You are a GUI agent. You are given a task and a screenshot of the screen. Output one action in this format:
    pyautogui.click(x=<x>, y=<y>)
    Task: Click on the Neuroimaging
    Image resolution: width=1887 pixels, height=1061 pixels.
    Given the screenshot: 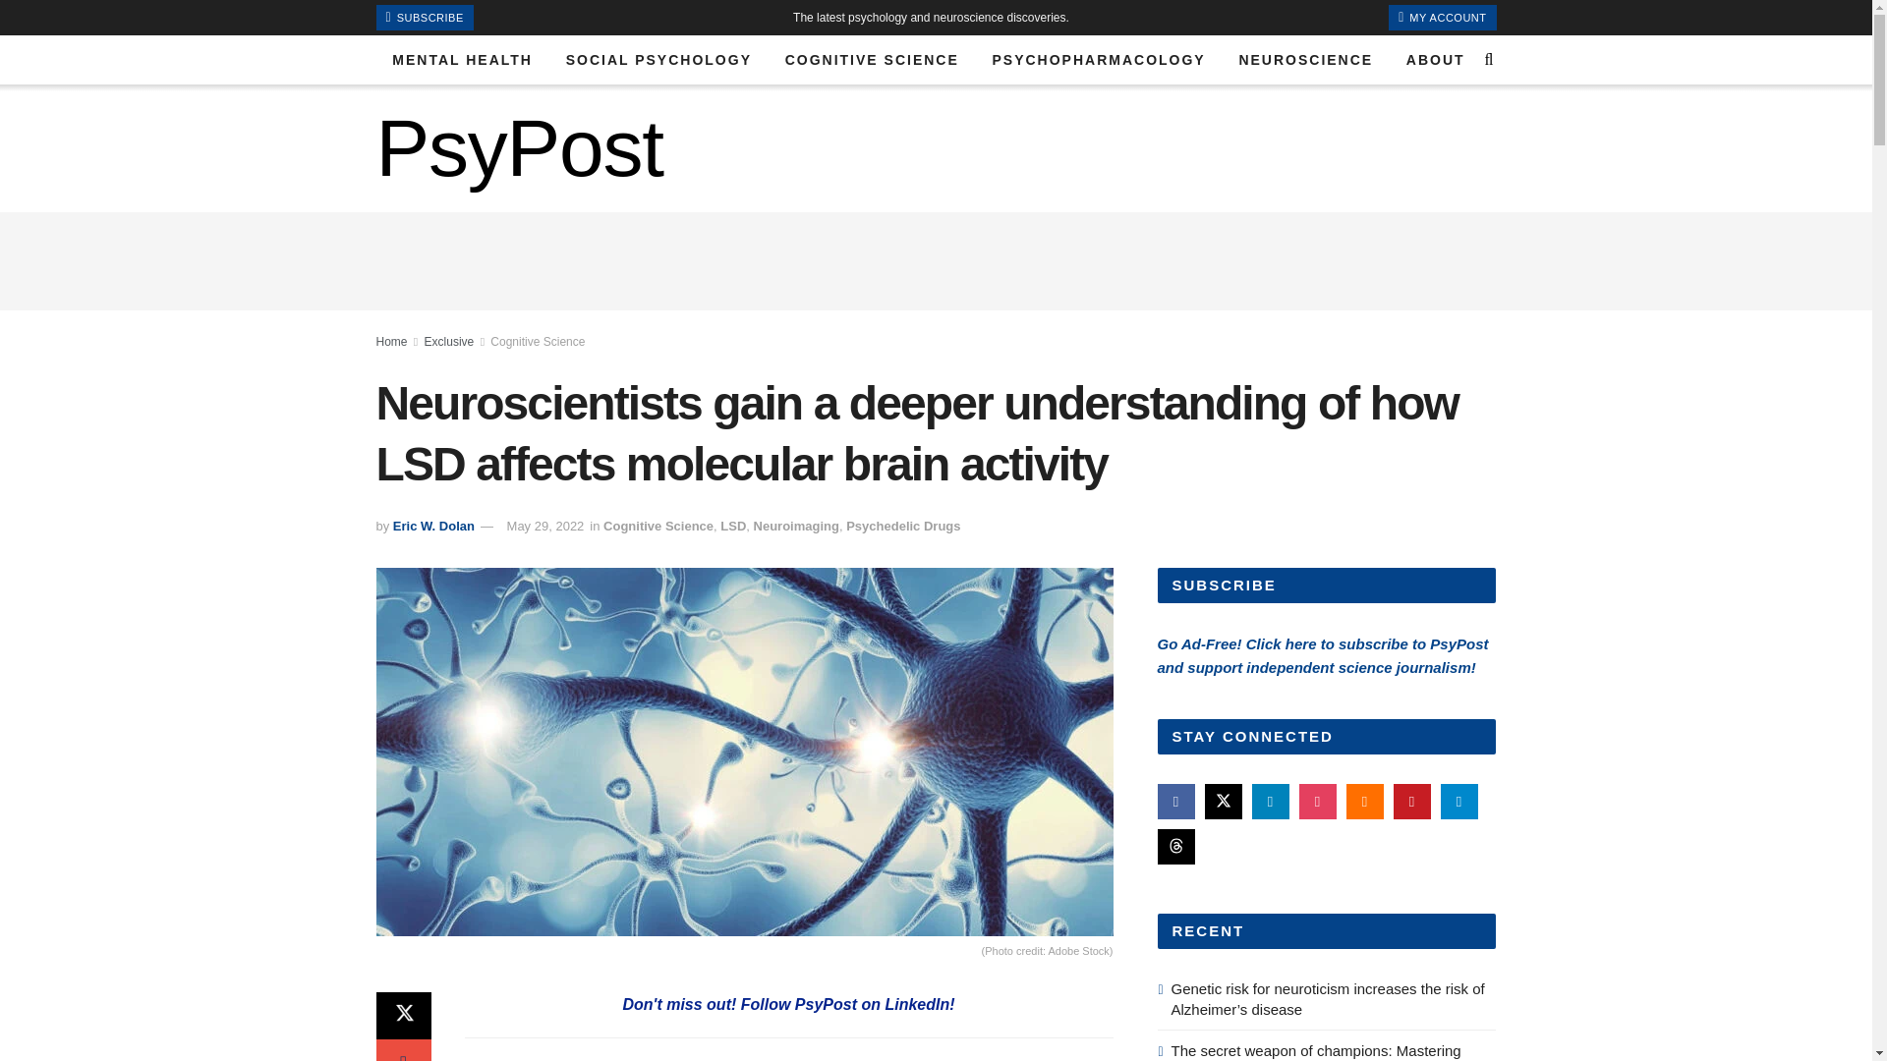 What is the action you would take?
    pyautogui.click(x=796, y=527)
    